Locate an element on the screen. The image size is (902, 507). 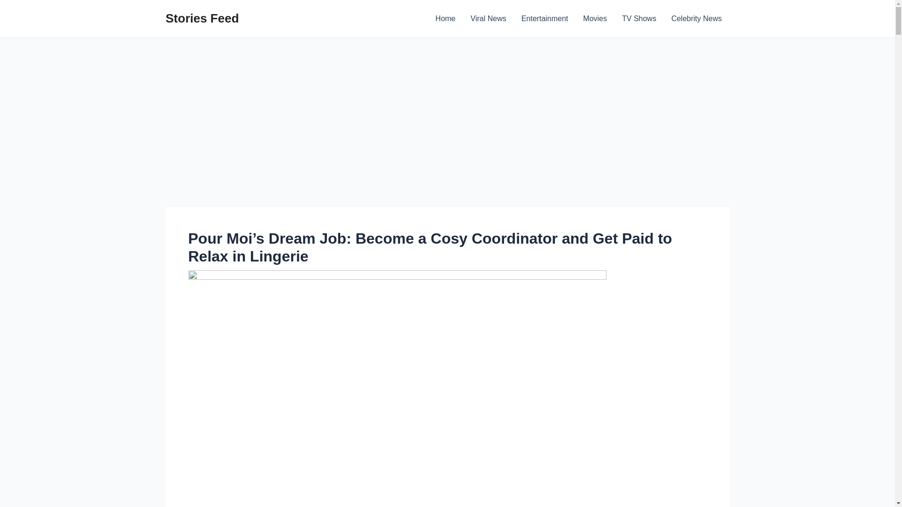
Entertainment is located at coordinates (545, 19).